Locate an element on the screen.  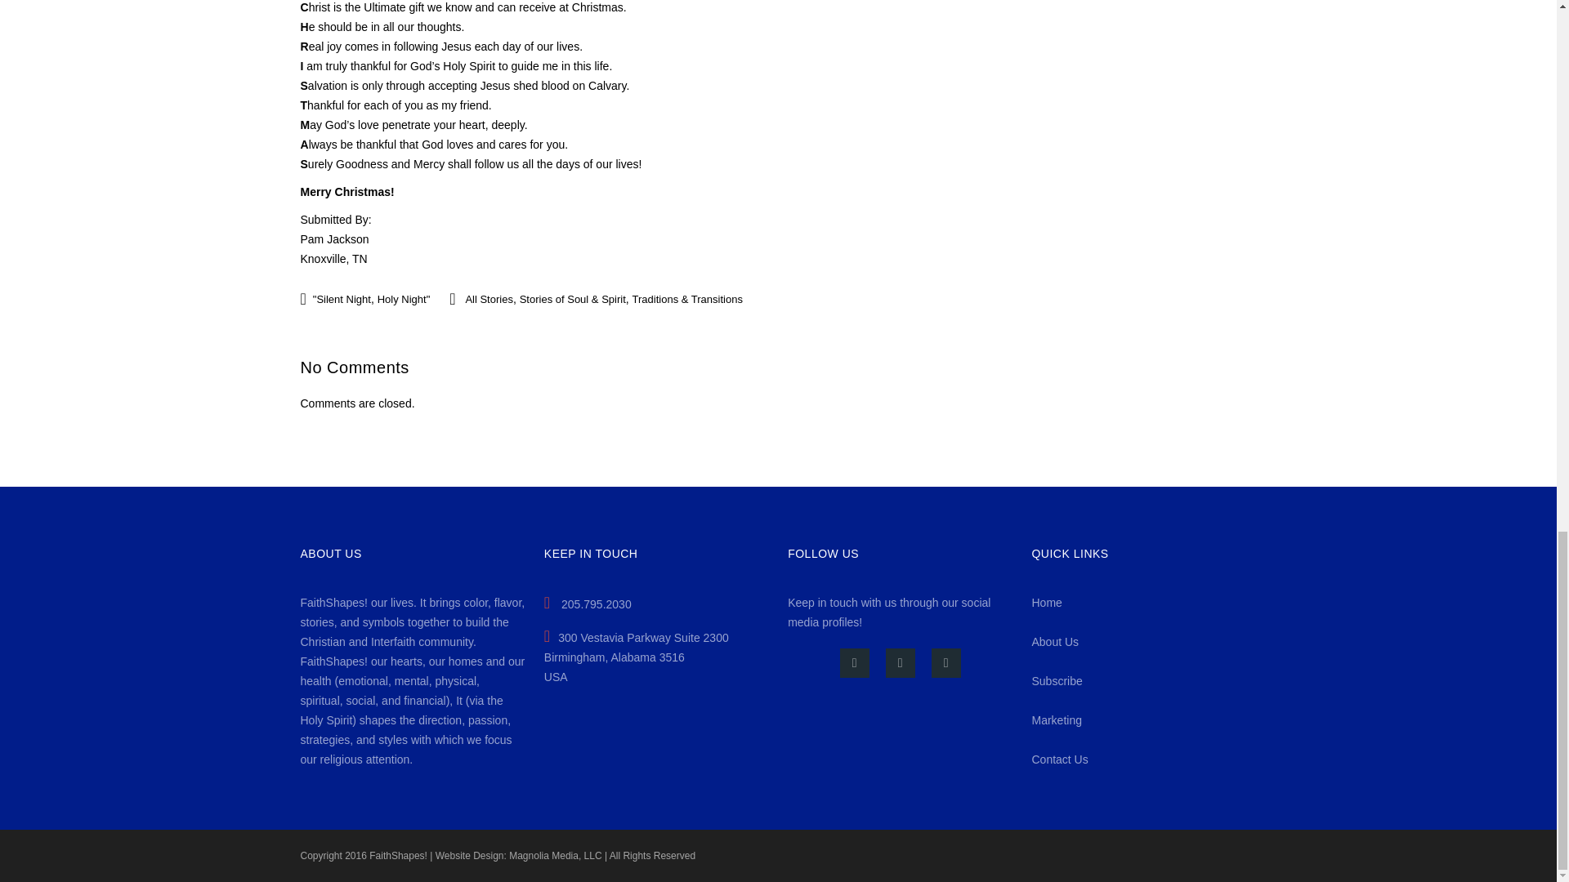
Twitter is located at coordinates (901, 663).